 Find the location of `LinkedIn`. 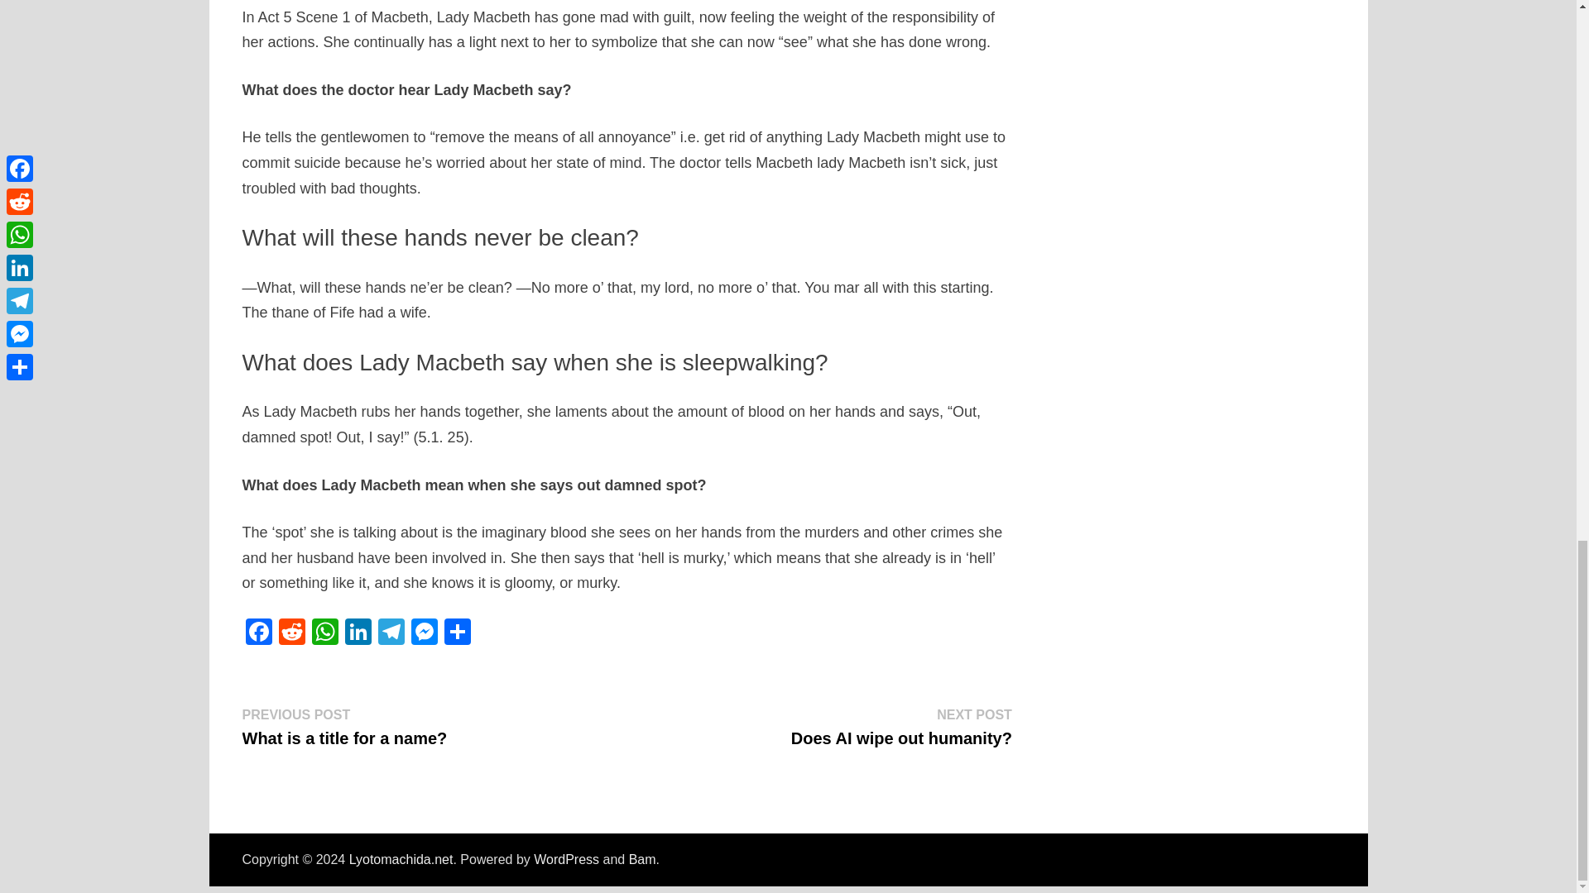

LinkedIn is located at coordinates (291, 633).